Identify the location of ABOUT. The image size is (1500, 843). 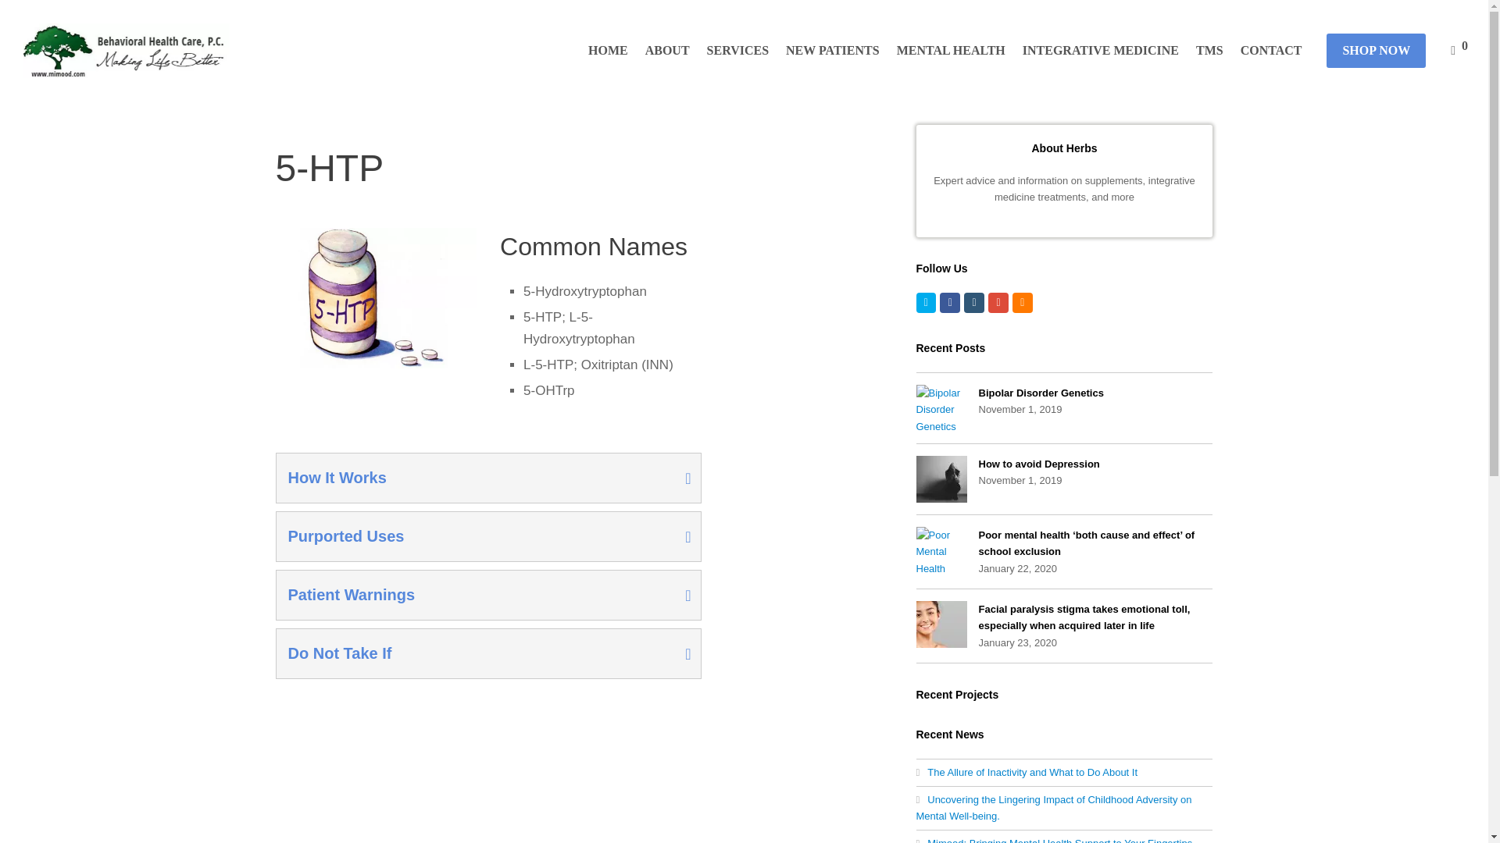
(667, 50).